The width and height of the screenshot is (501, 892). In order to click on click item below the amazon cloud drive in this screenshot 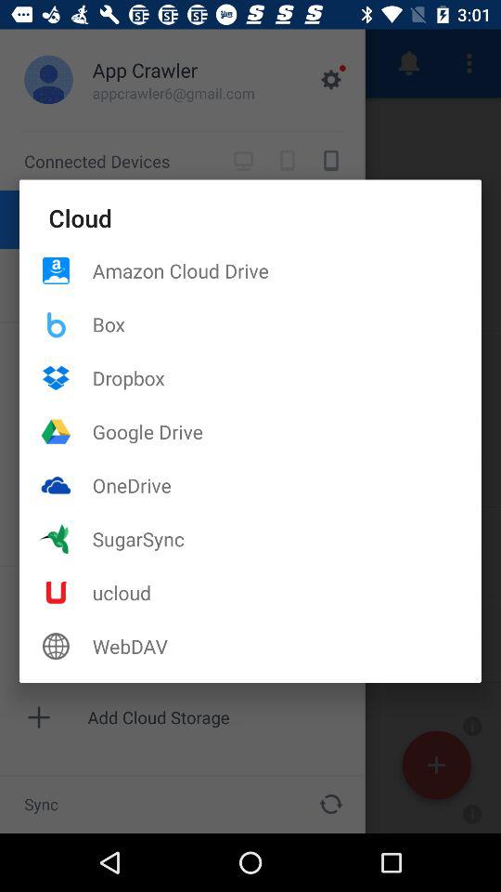, I will do `click(287, 323)`.